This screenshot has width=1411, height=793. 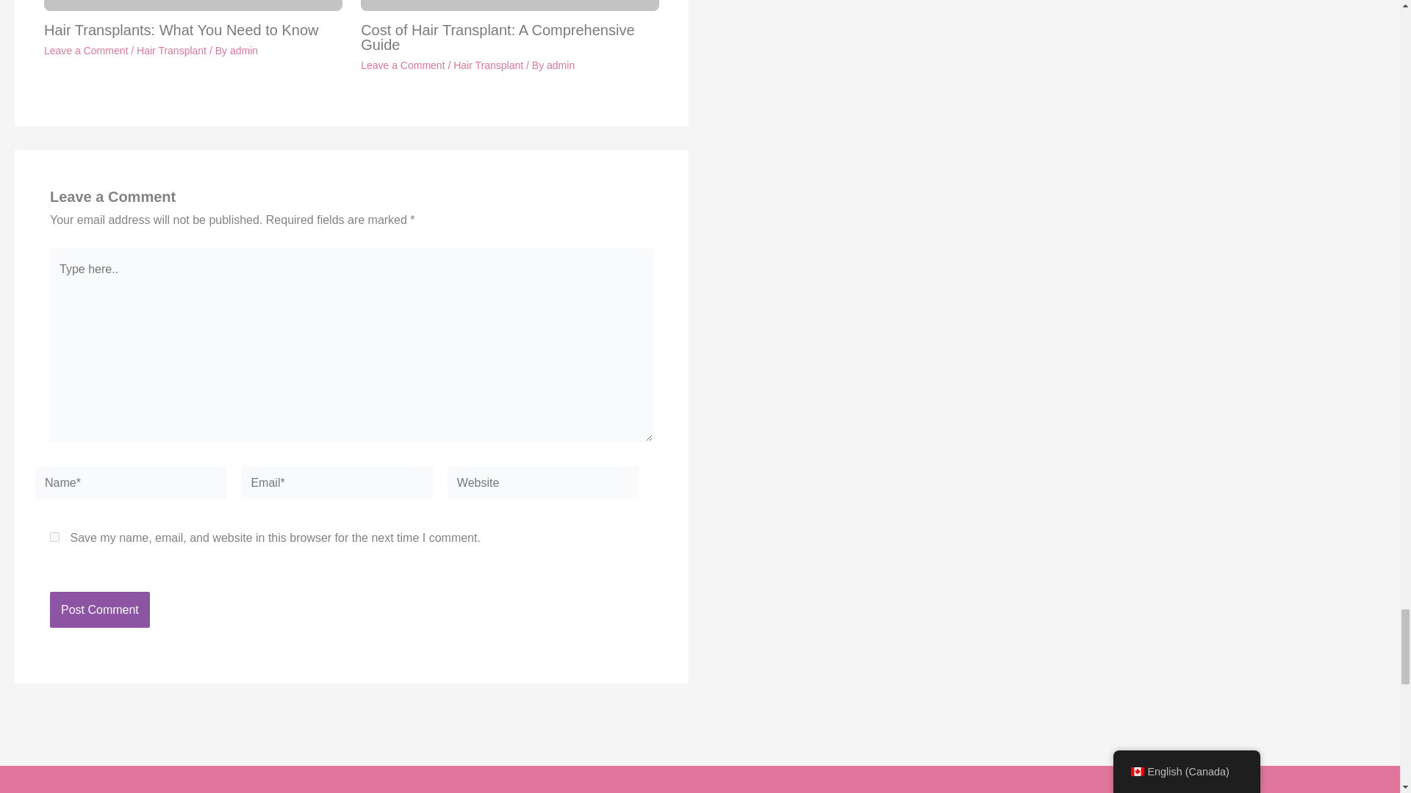 What do you see at coordinates (85, 50) in the screenshot?
I see `Leave a Comment` at bounding box center [85, 50].